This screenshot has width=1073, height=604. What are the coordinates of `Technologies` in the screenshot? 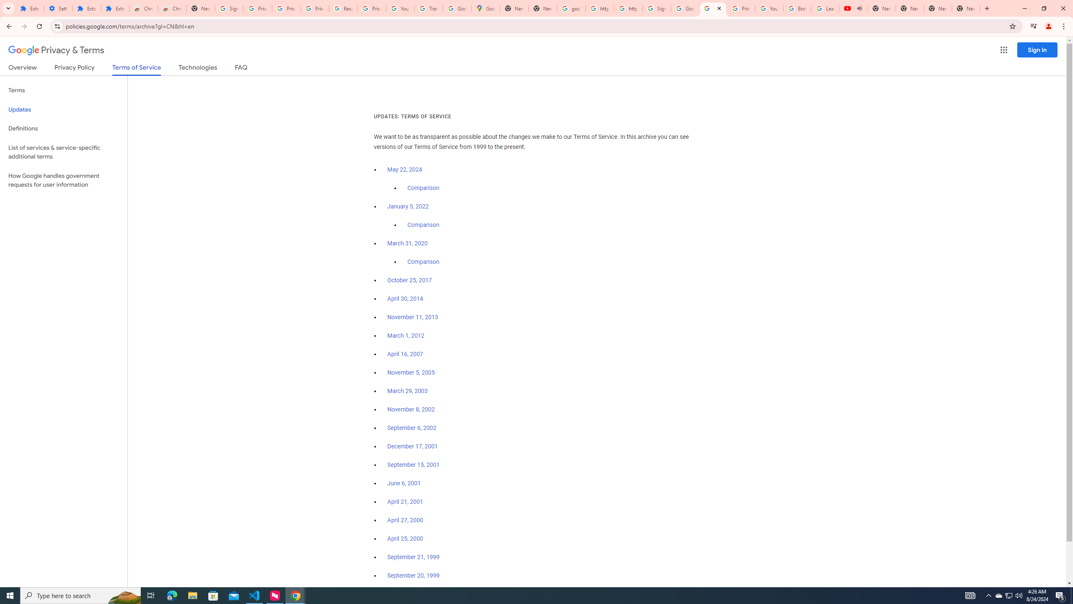 It's located at (198, 69).